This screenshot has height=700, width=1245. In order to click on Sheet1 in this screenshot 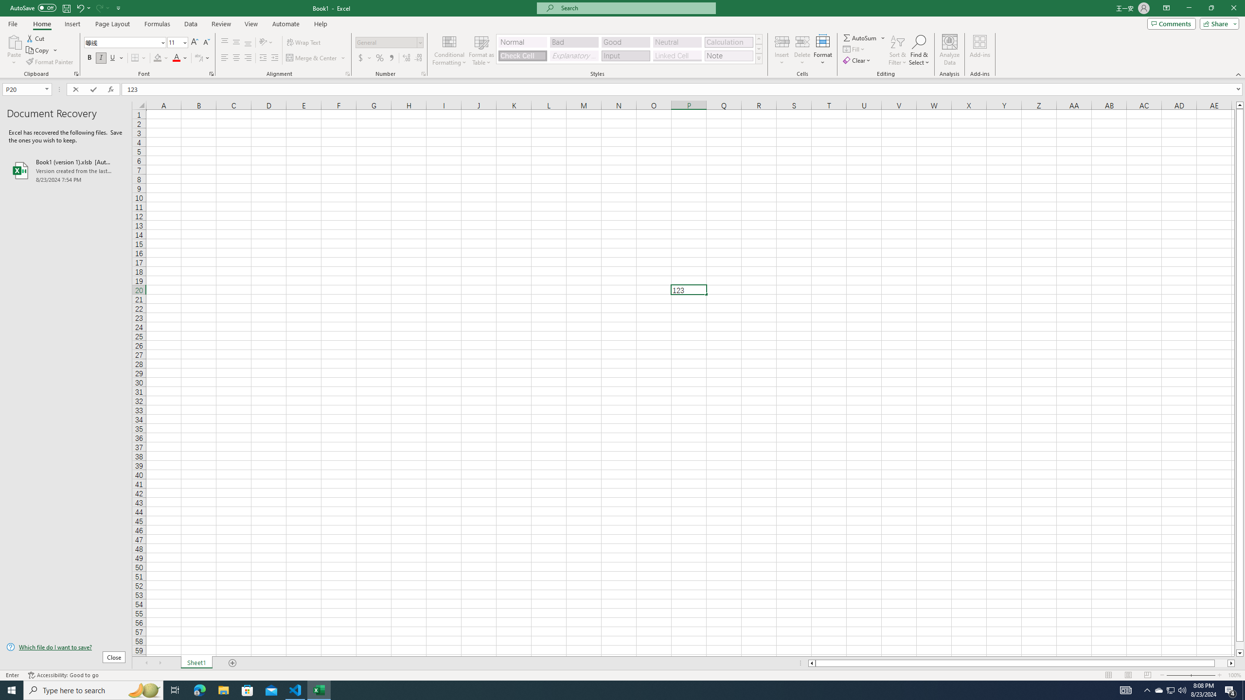, I will do `click(196, 663)`.